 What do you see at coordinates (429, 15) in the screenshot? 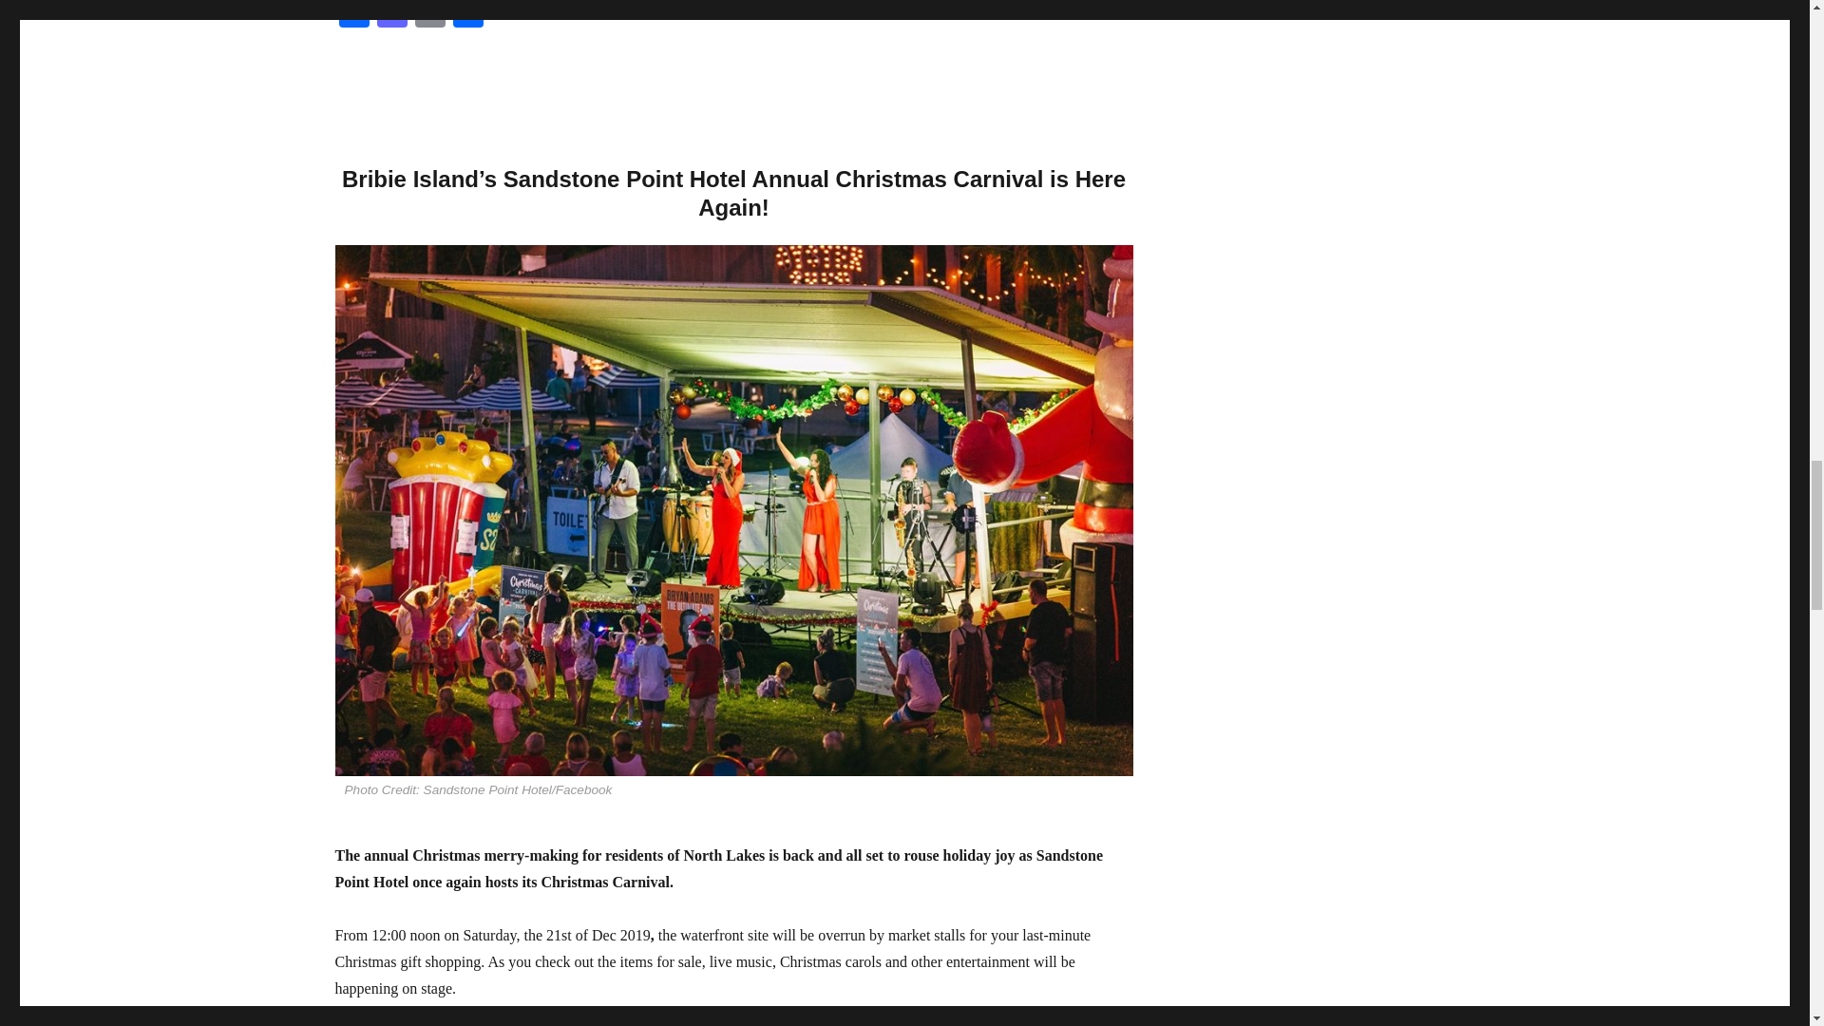
I see `Email` at bounding box center [429, 15].